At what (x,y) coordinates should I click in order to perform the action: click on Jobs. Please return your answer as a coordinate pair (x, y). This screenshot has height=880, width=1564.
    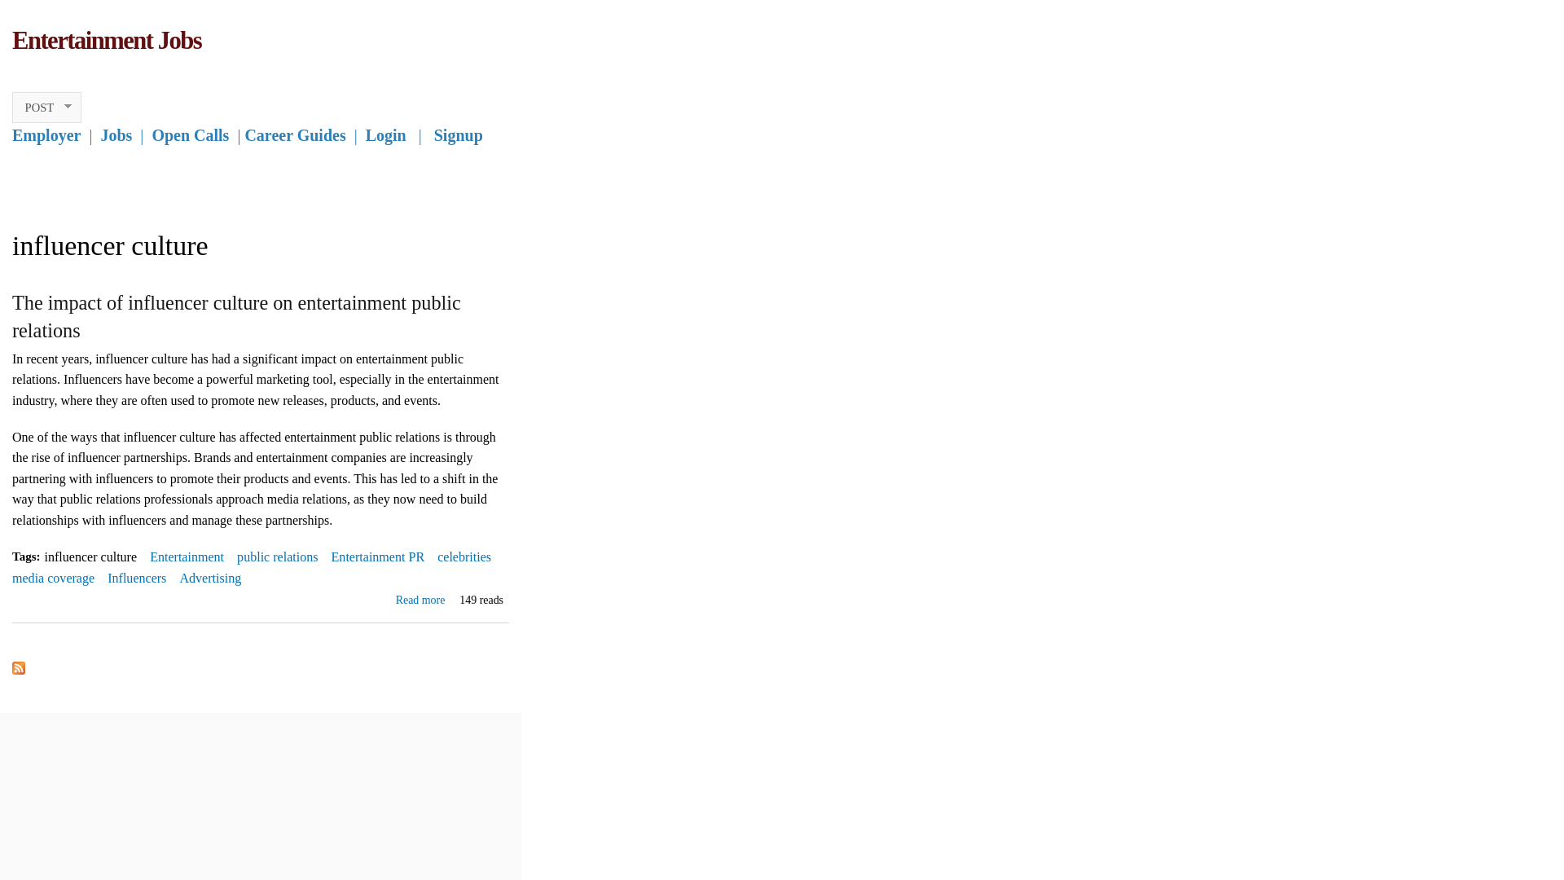
    Looking at the image, I should click on (116, 135).